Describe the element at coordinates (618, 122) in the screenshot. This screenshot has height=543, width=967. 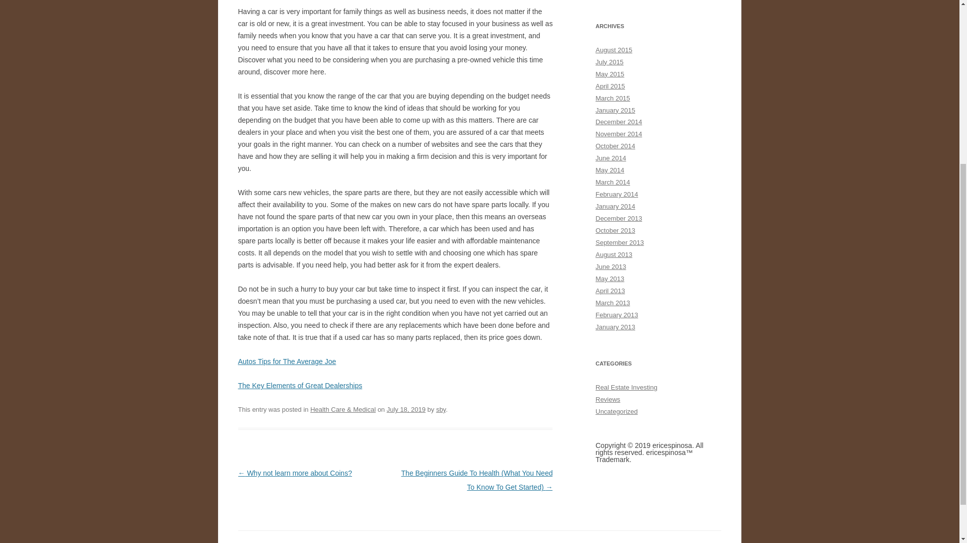
I see `December 2014` at that location.